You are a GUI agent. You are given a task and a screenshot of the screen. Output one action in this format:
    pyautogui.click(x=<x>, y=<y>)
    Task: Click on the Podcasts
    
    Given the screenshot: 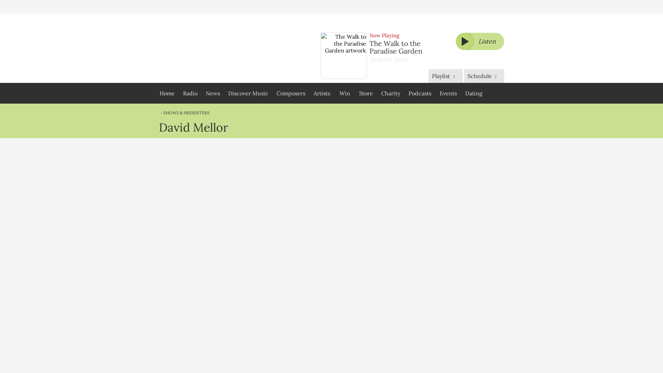 What is the action you would take?
    pyautogui.click(x=420, y=93)
    